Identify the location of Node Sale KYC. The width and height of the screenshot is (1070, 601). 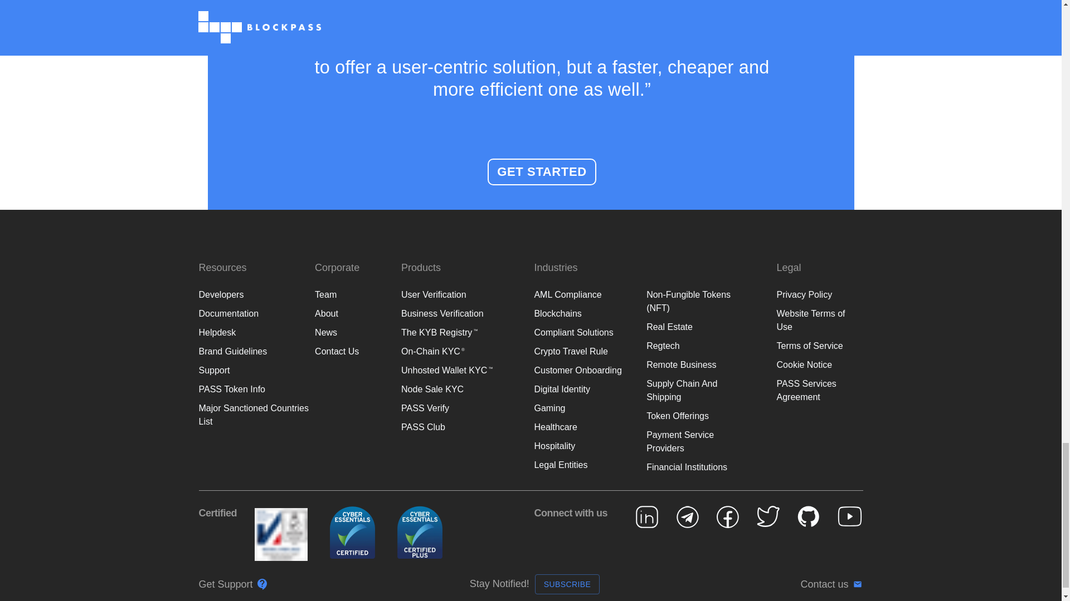
(432, 390).